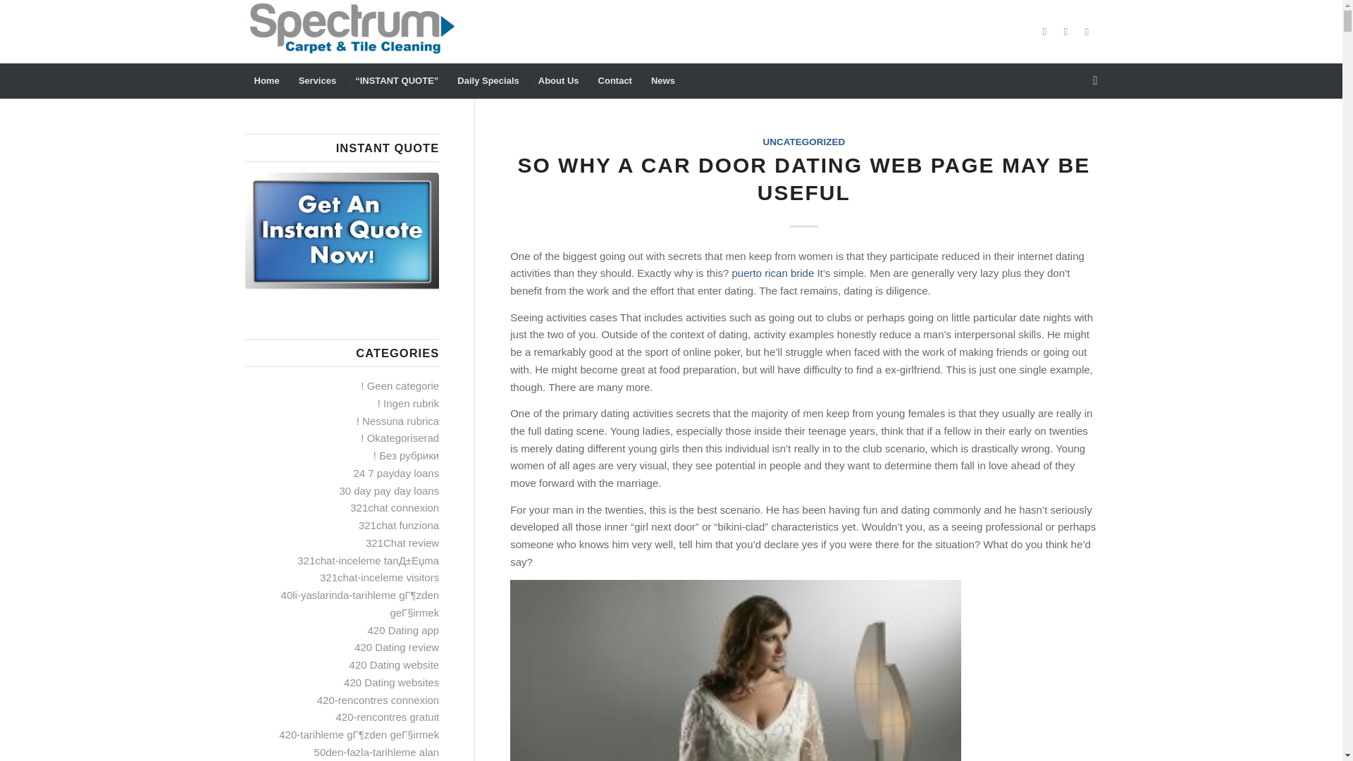 This screenshot has height=761, width=1353. I want to click on Twitter, so click(1065, 32).